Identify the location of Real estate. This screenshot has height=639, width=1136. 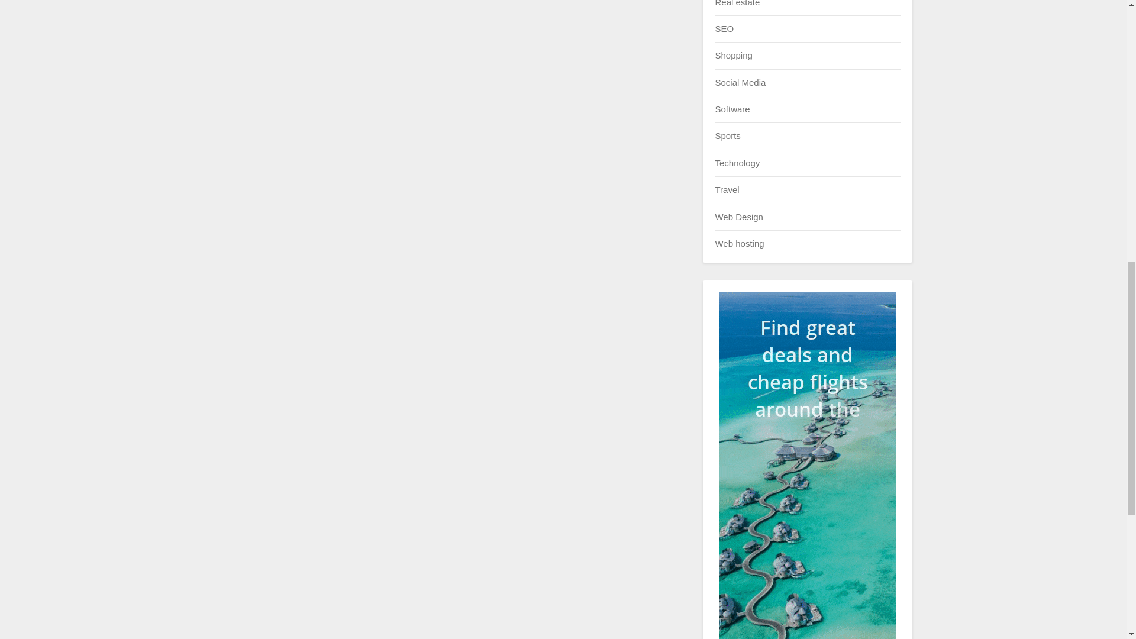
(737, 3).